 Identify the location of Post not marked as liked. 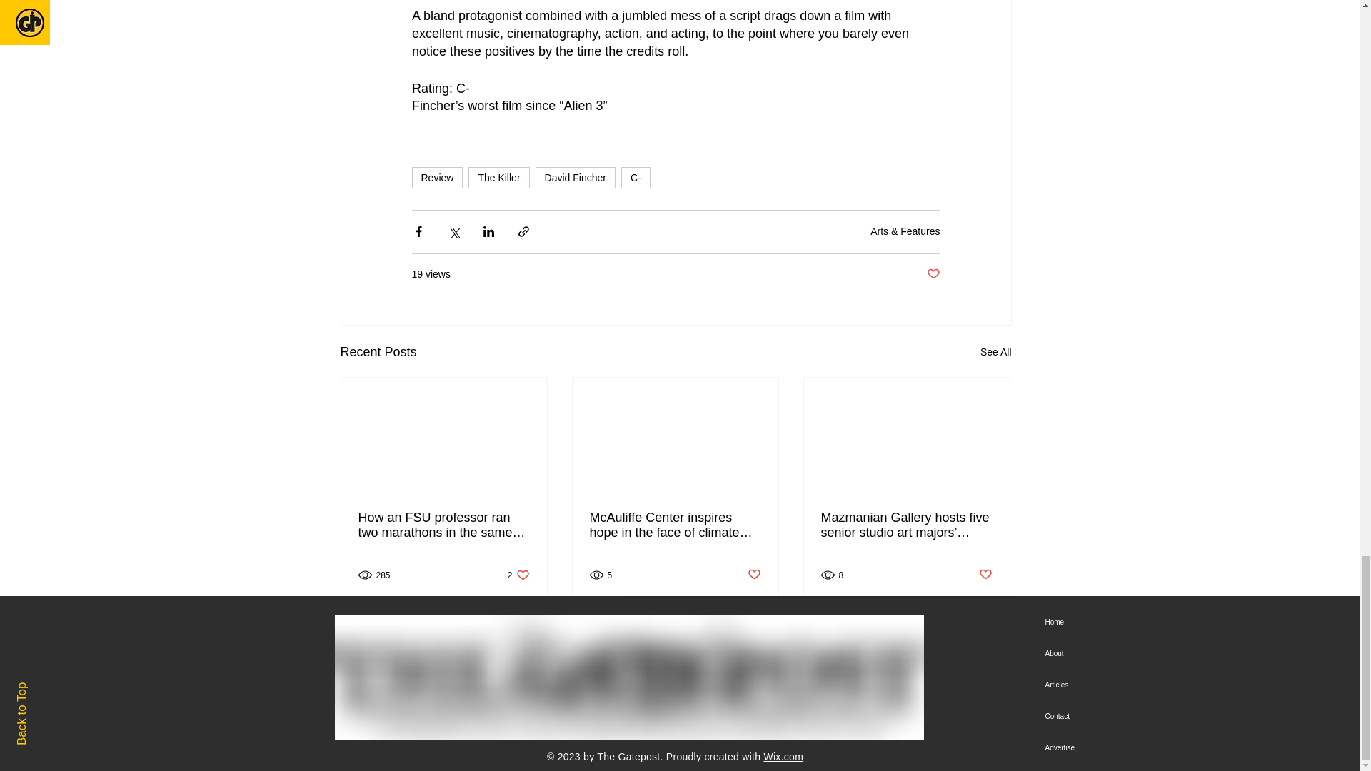
(985, 575).